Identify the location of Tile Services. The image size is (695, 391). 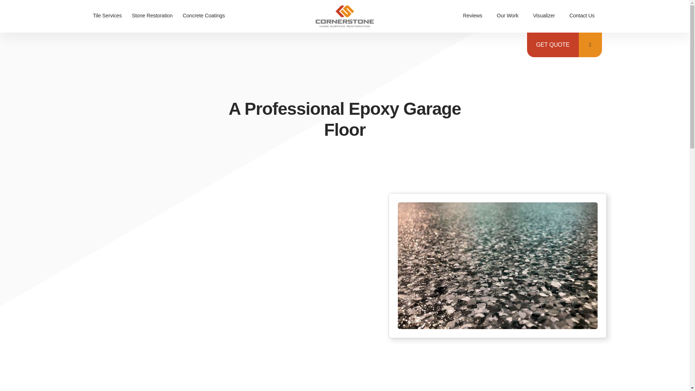
(107, 16).